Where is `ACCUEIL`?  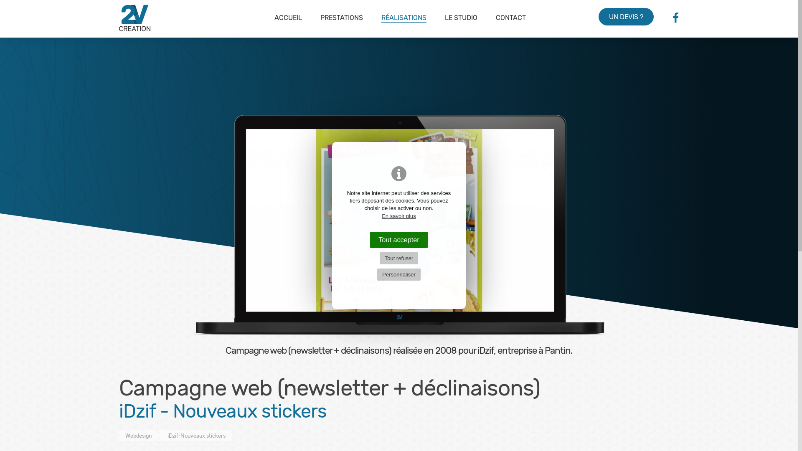 ACCUEIL is located at coordinates (288, 18).